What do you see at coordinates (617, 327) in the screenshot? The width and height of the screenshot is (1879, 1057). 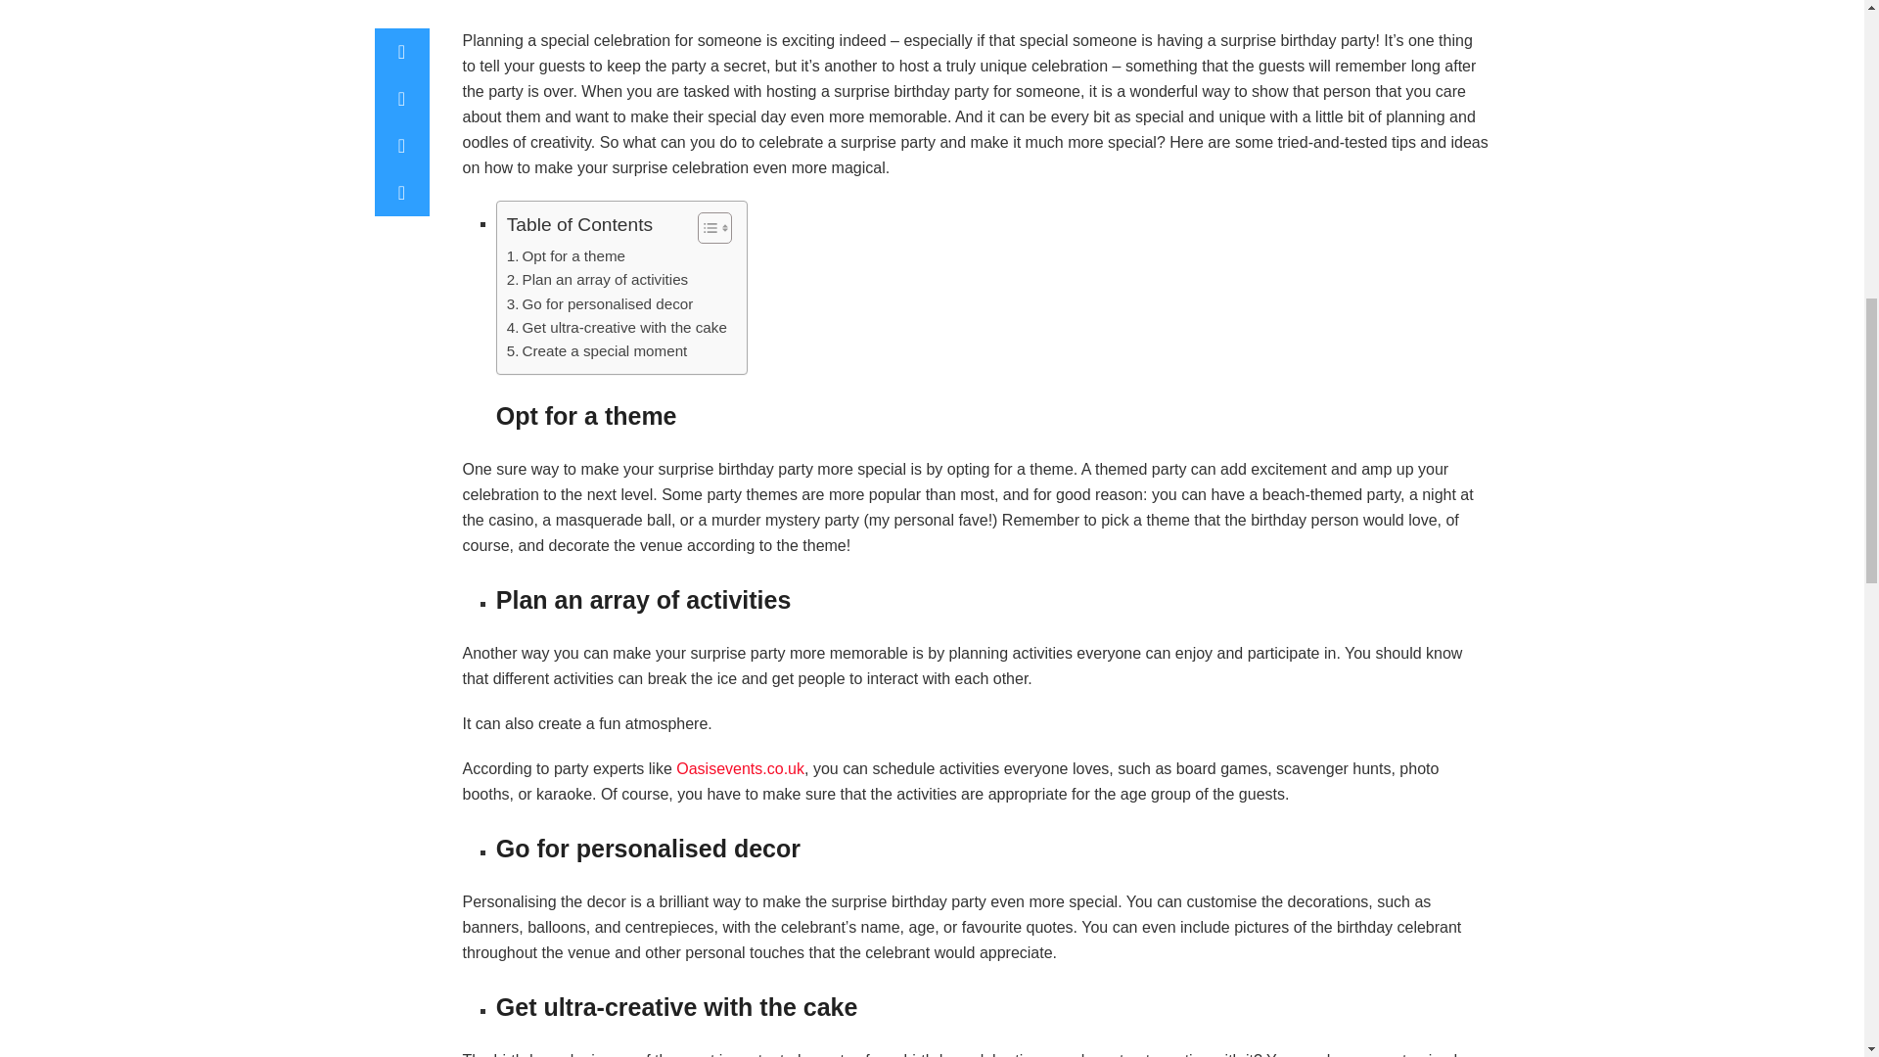 I see `Get ultra-creative with the cake` at bounding box center [617, 327].